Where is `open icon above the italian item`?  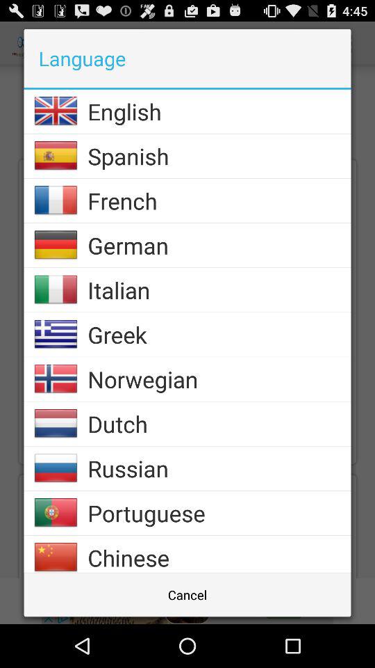
open icon above the italian item is located at coordinates (219, 245).